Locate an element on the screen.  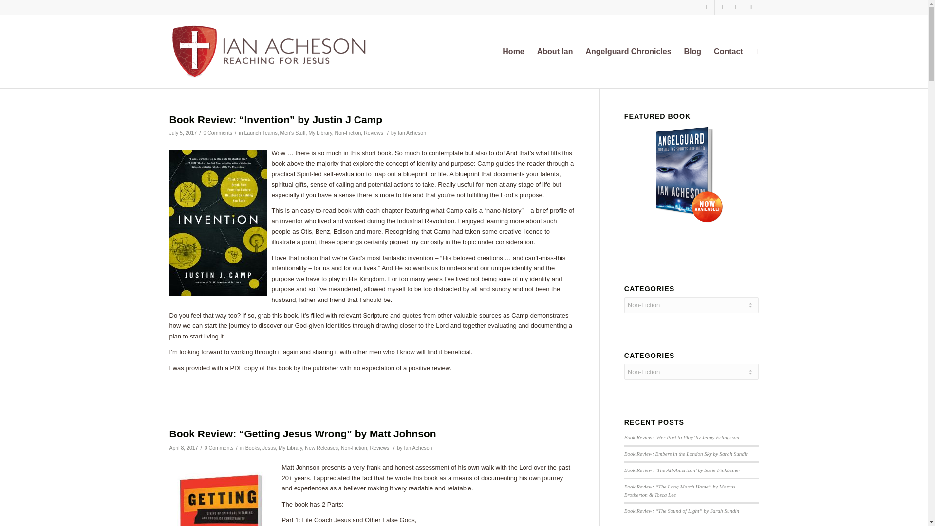
Ian Acheson is located at coordinates (418, 447).